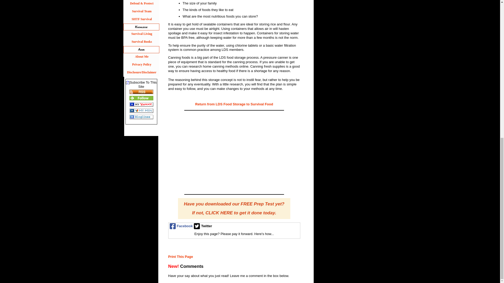  What do you see at coordinates (141, 34) in the screenshot?
I see `Survival Living` at bounding box center [141, 34].